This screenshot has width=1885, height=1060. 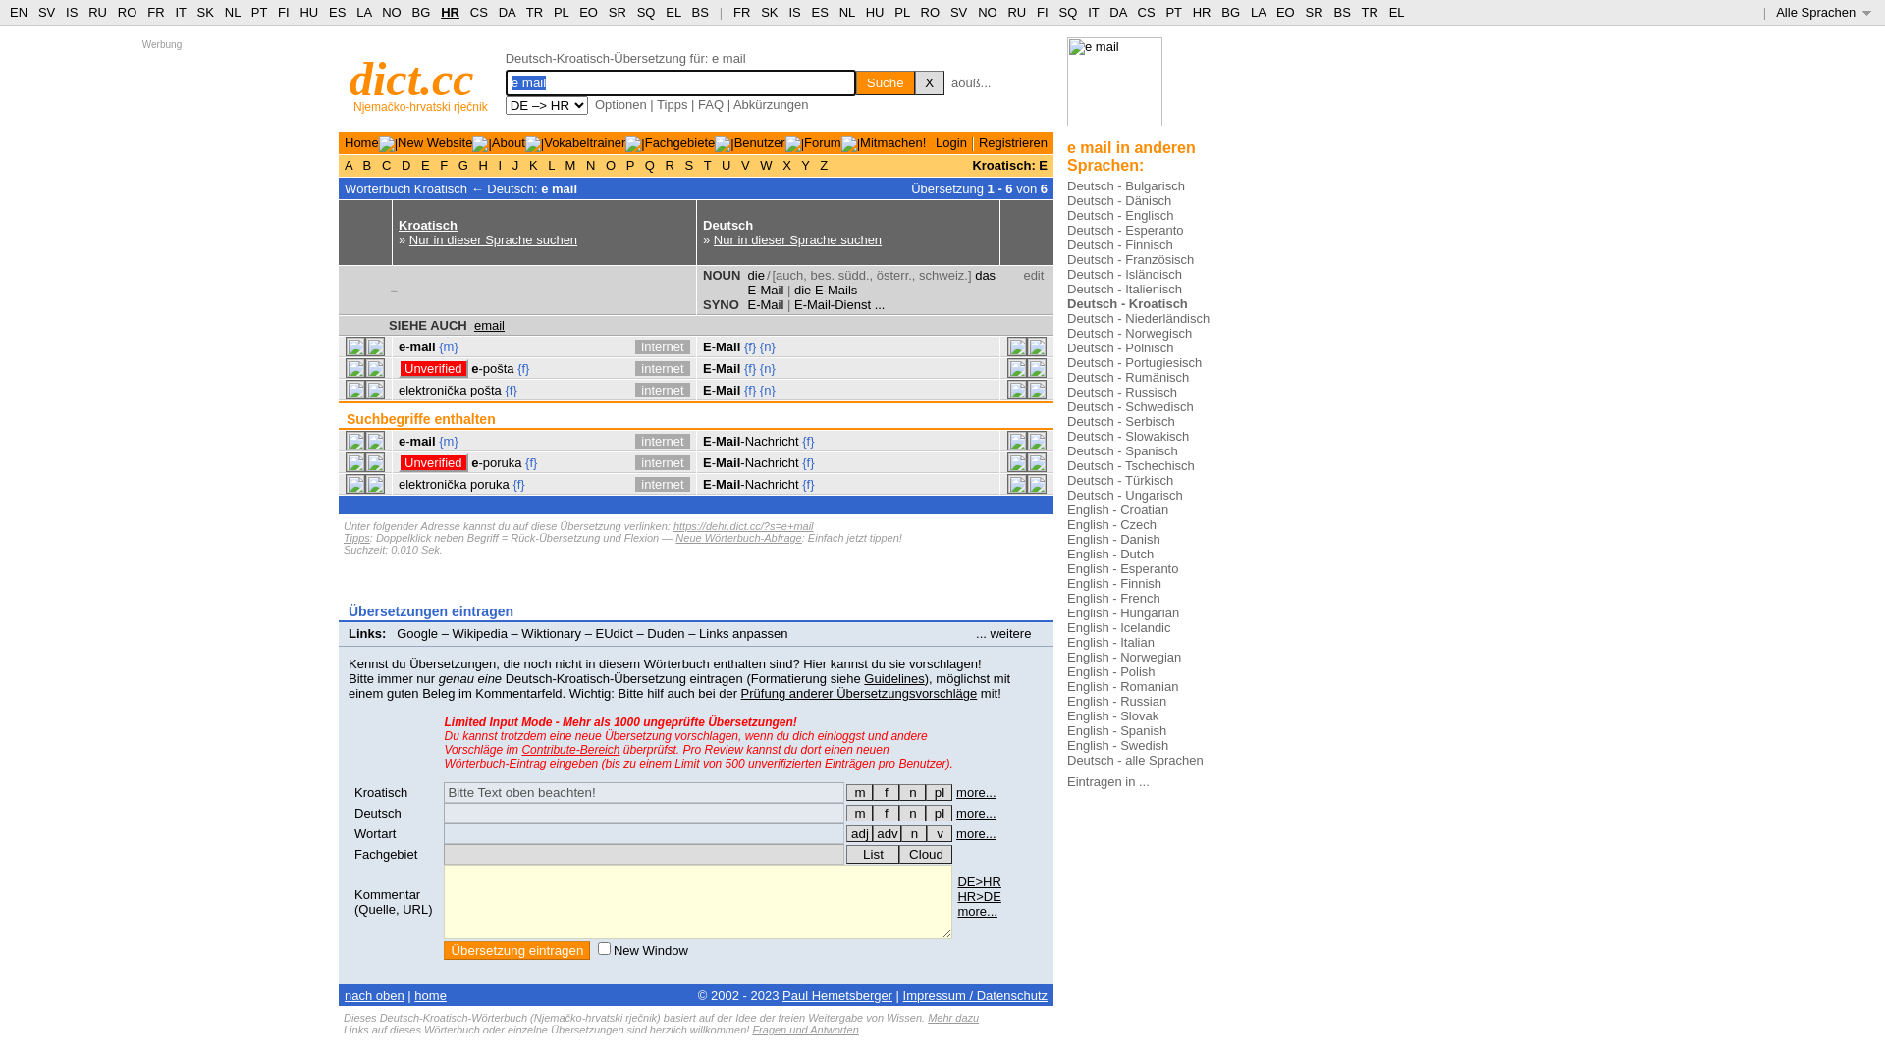 I want to click on C, so click(x=387, y=165).